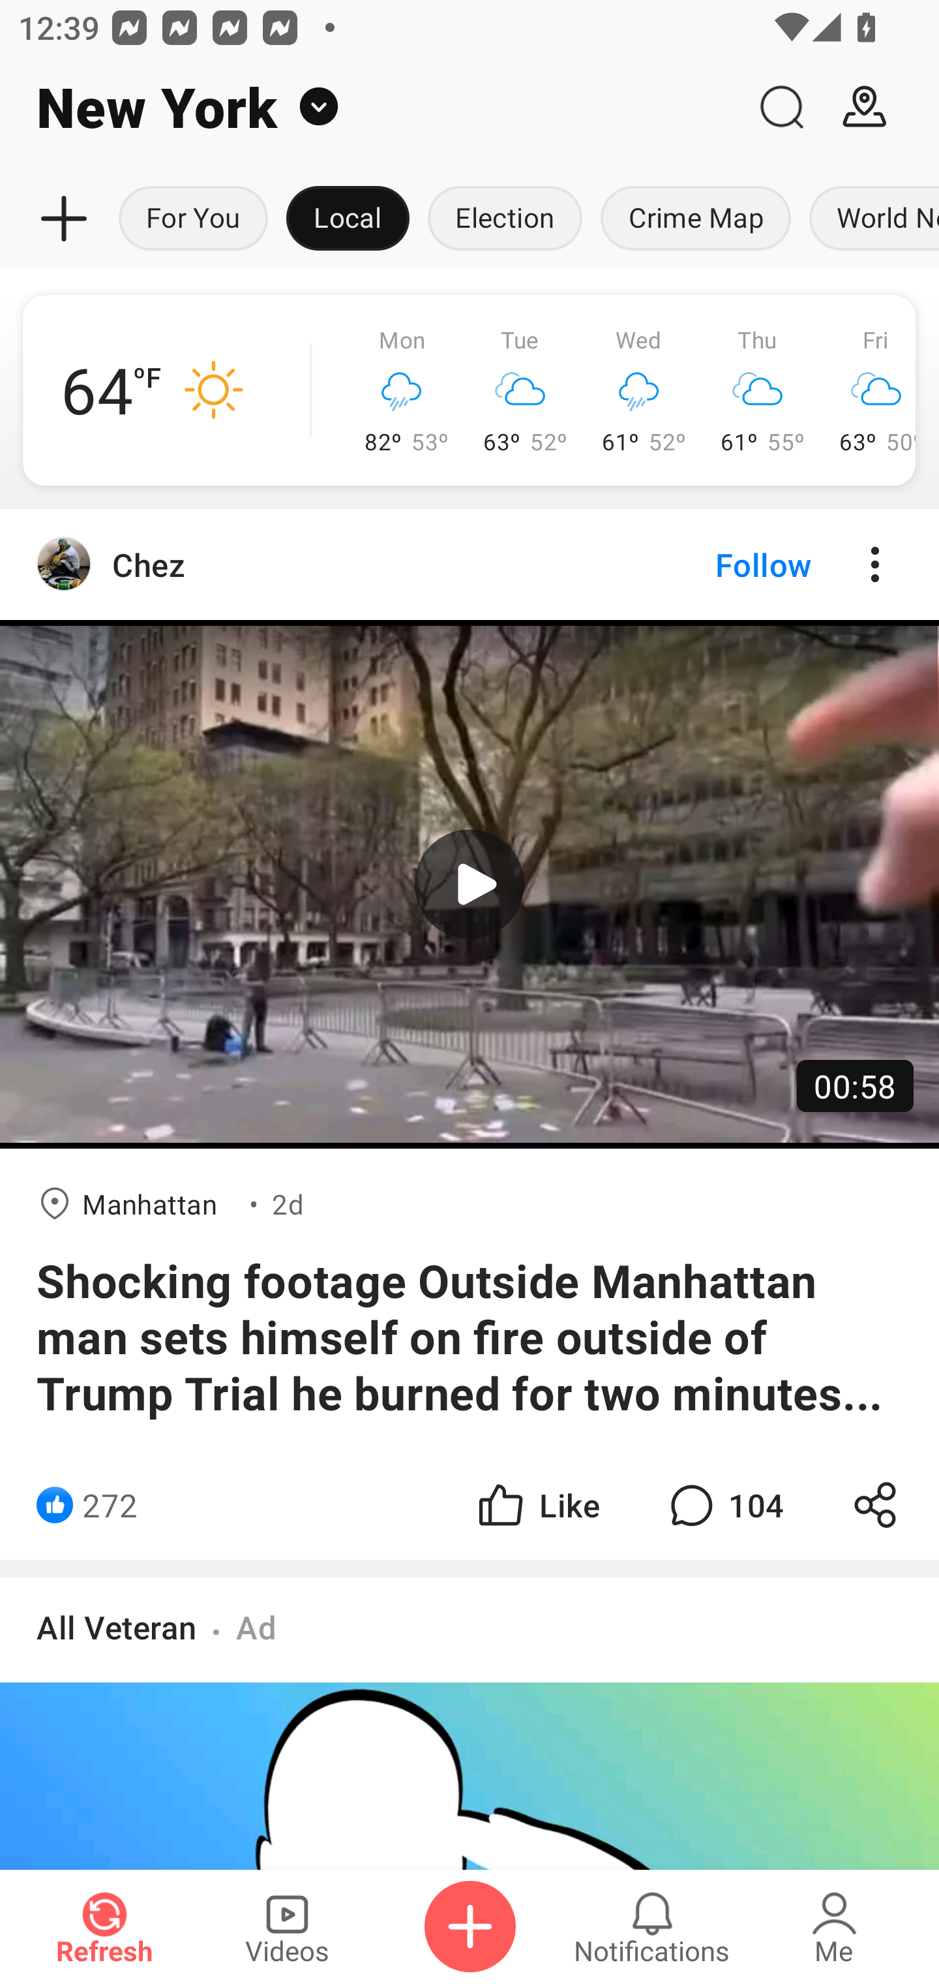  What do you see at coordinates (866, 390) in the screenshot?
I see `Fri 63º 50º` at bounding box center [866, 390].